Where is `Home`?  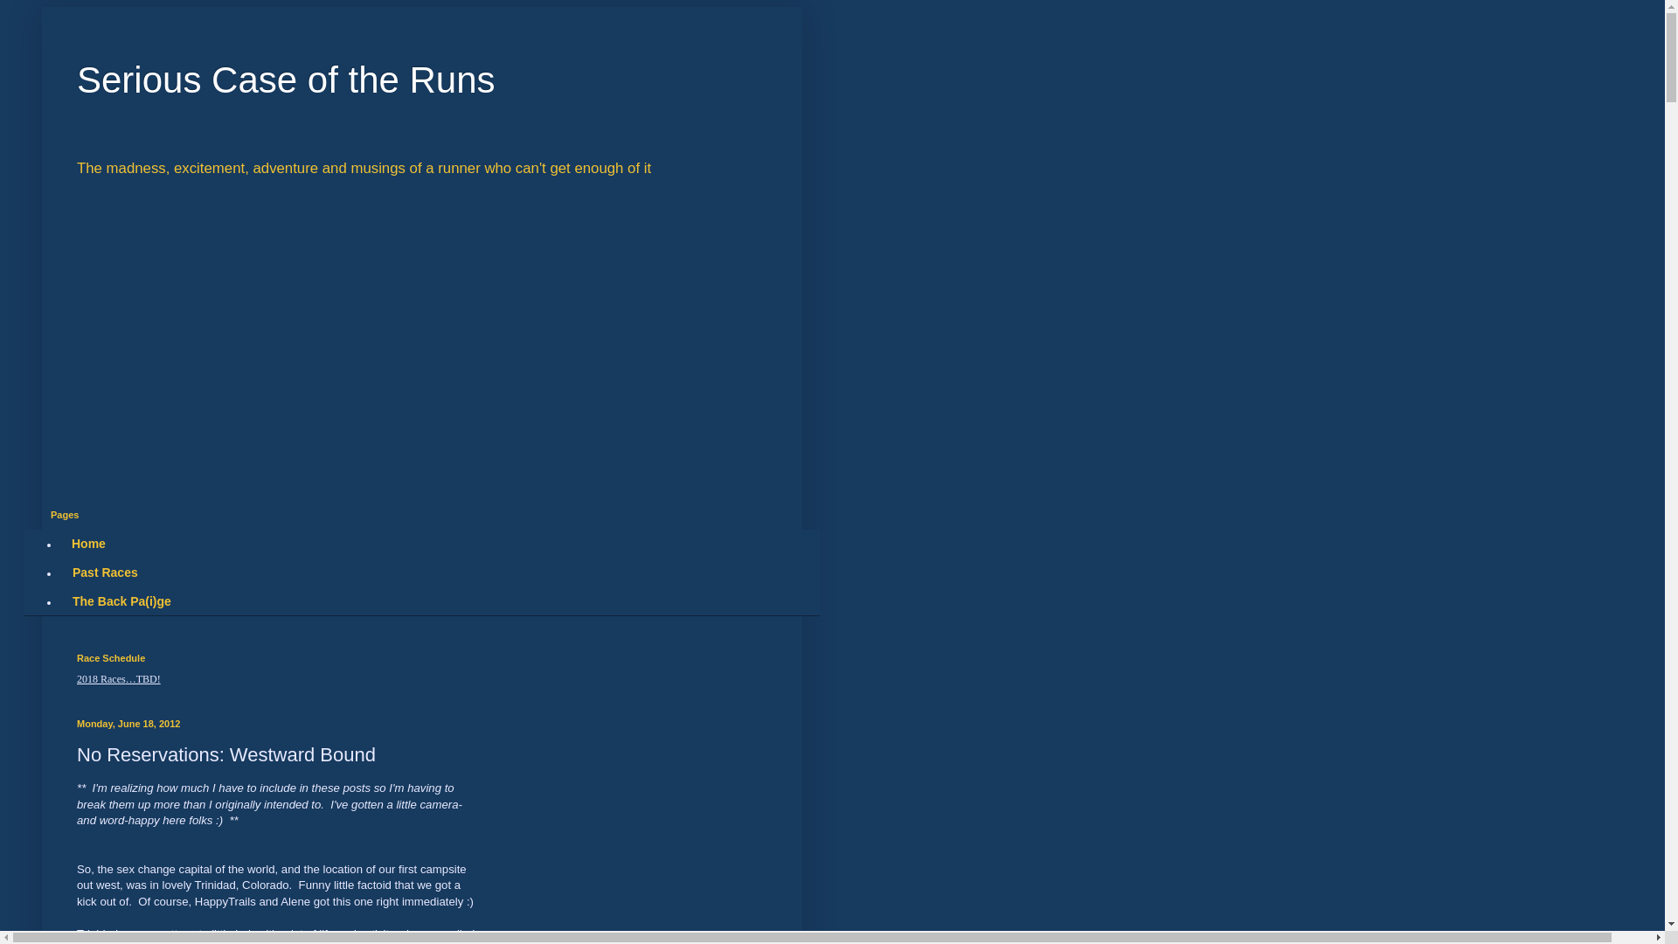 Home is located at coordinates (87, 544).